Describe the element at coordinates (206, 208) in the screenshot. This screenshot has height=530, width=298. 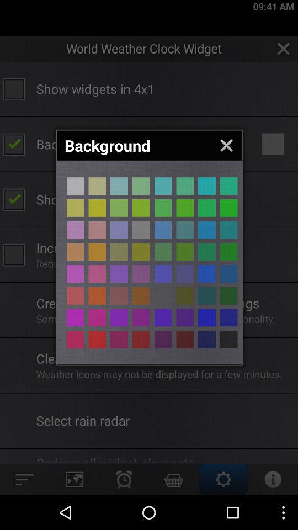
I see `backround color design` at that location.